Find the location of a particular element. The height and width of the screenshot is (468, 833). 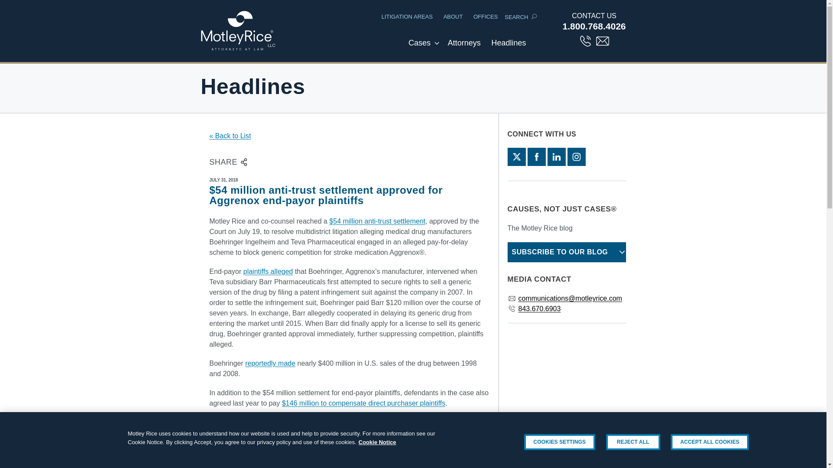

twitter is located at coordinates (516, 157).